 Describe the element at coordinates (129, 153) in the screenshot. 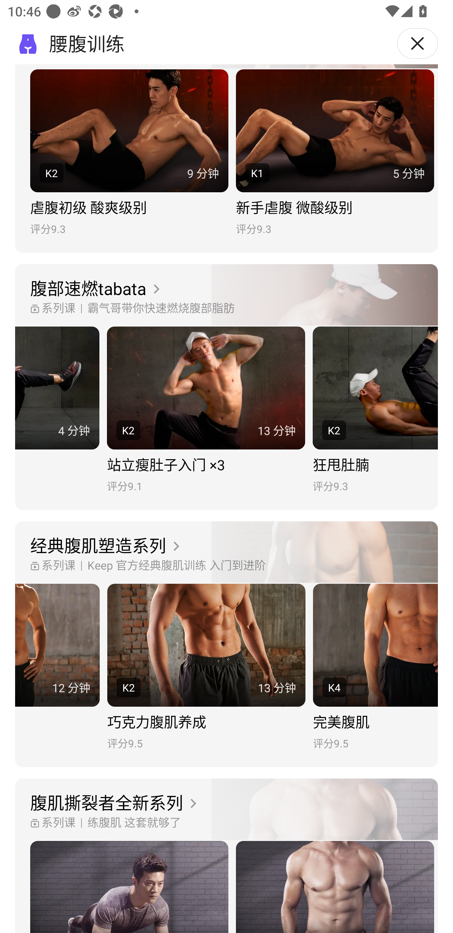

I see `K2 9 分钟 虐腹初级 酸爽级别 评分9.3` at that location.